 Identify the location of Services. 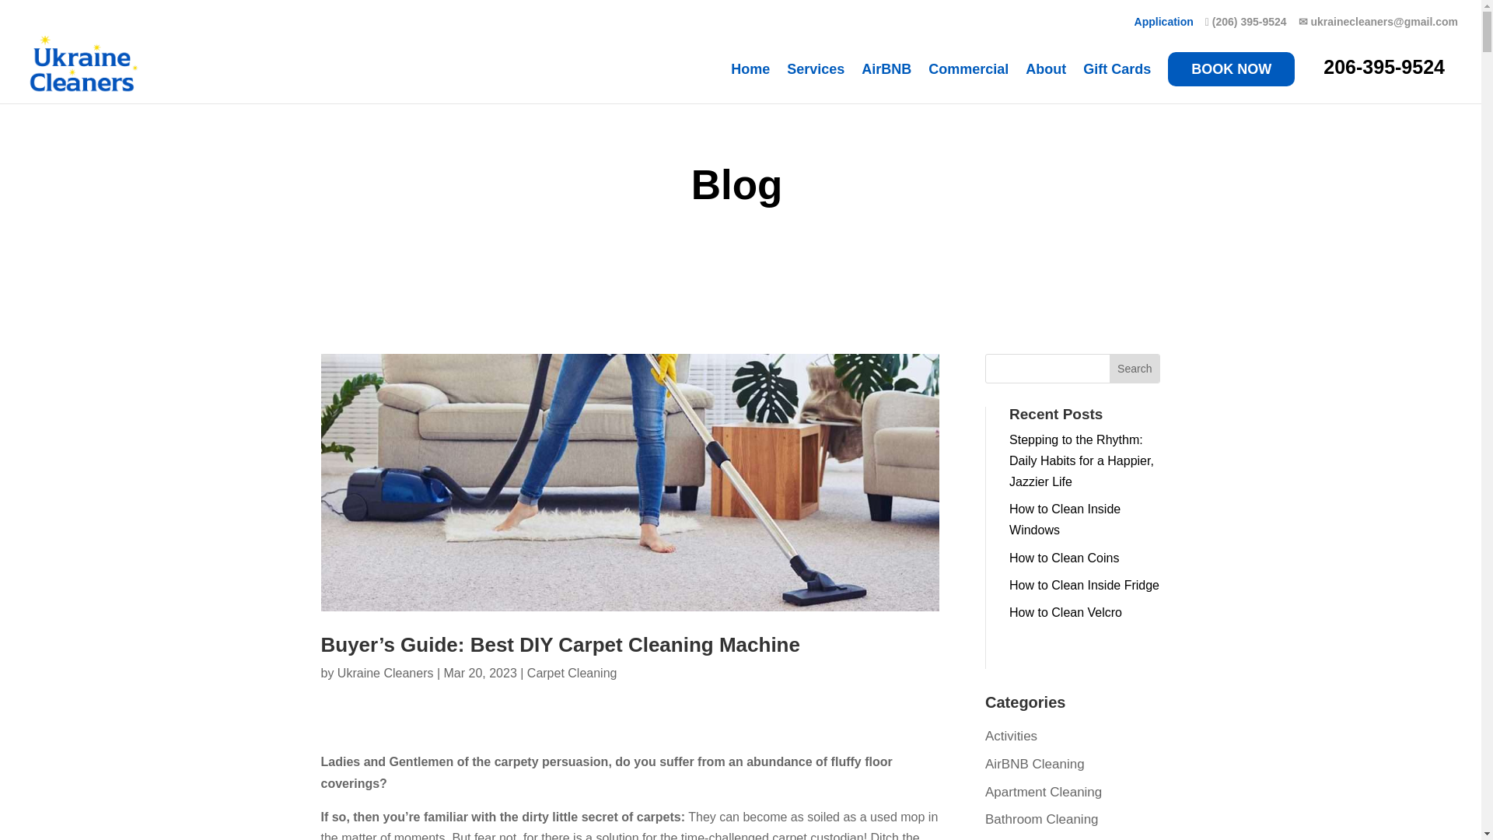
(815, 83).